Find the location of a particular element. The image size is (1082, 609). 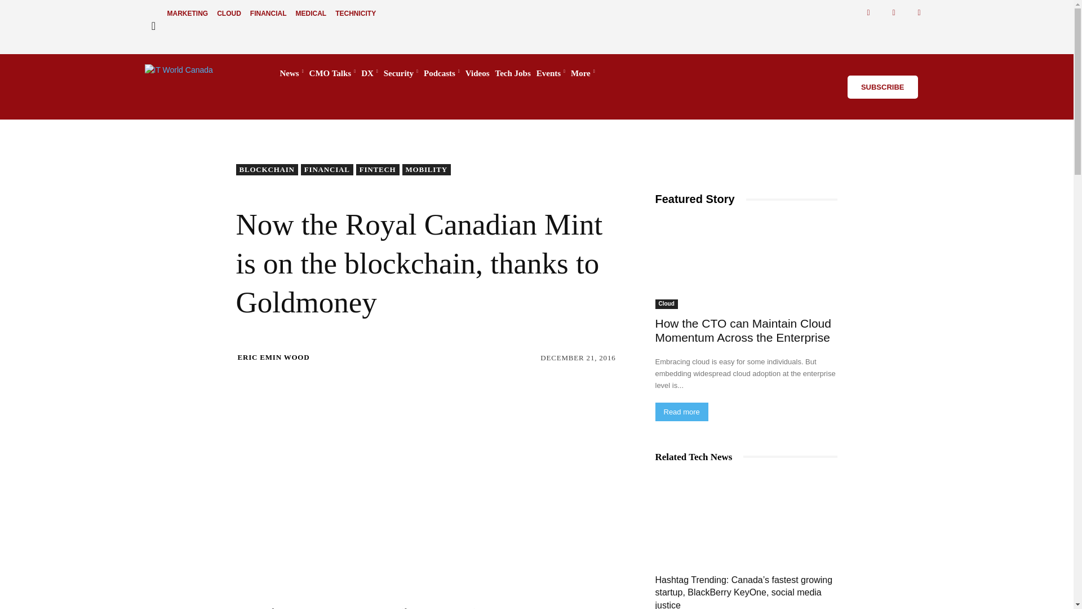

Facebook is located at coordinates (869, 12).